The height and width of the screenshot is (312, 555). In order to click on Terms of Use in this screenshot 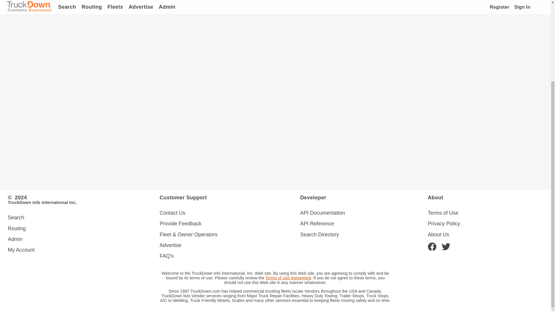, I will do `click(485, 213)`.